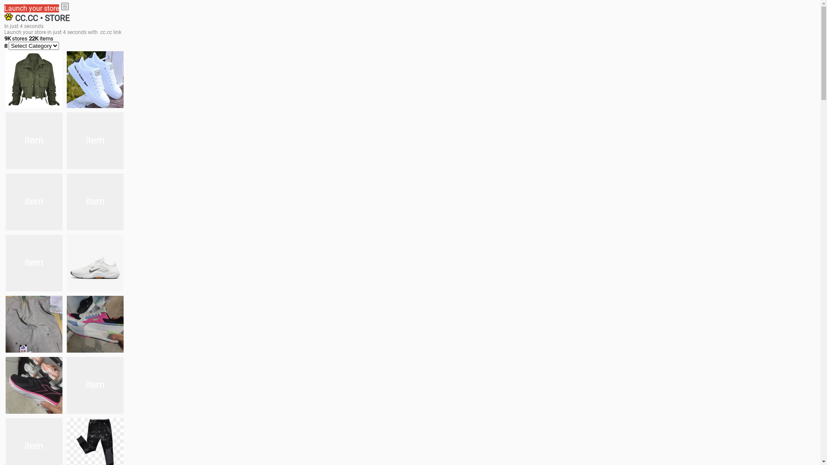 The width and height of the screenshot is (827, 465). I want to click on Zapatillas pumas, so click(95, 324).